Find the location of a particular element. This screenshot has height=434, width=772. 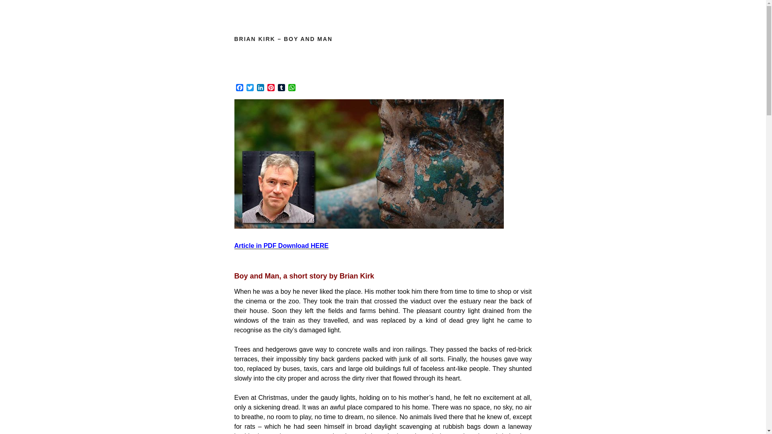

WhatsApp is located at coordinates (291, 88).